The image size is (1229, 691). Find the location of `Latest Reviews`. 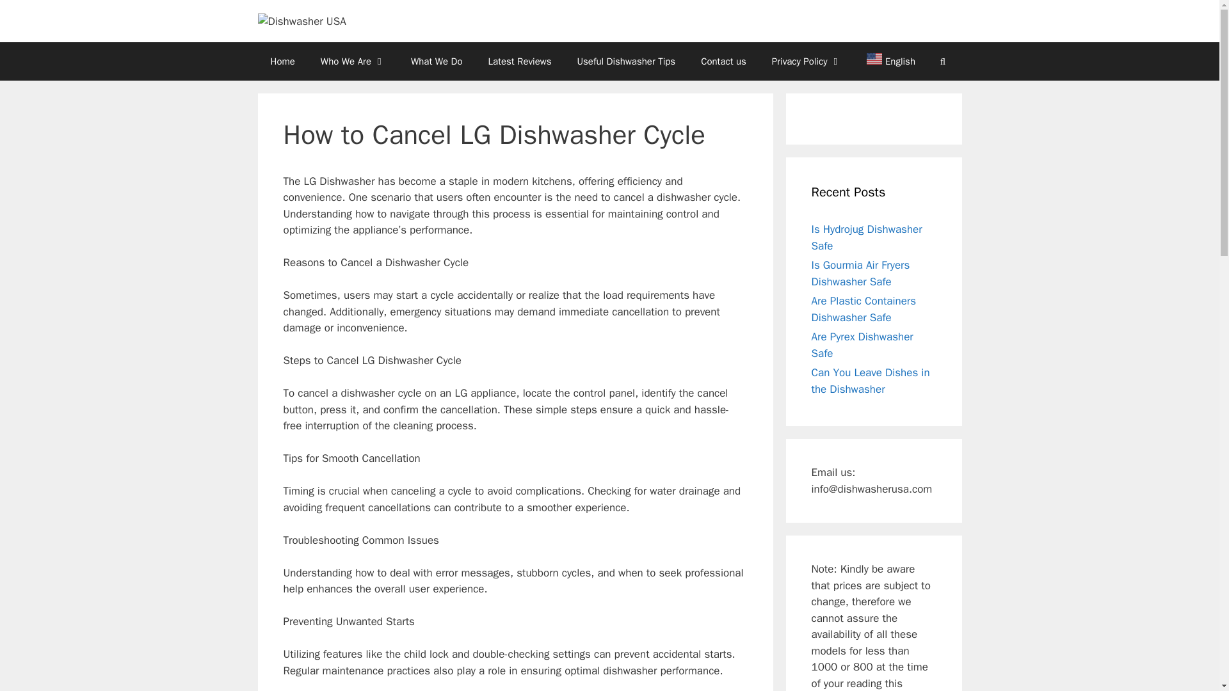

Latest Reviews is located at coordinates (520, 61).